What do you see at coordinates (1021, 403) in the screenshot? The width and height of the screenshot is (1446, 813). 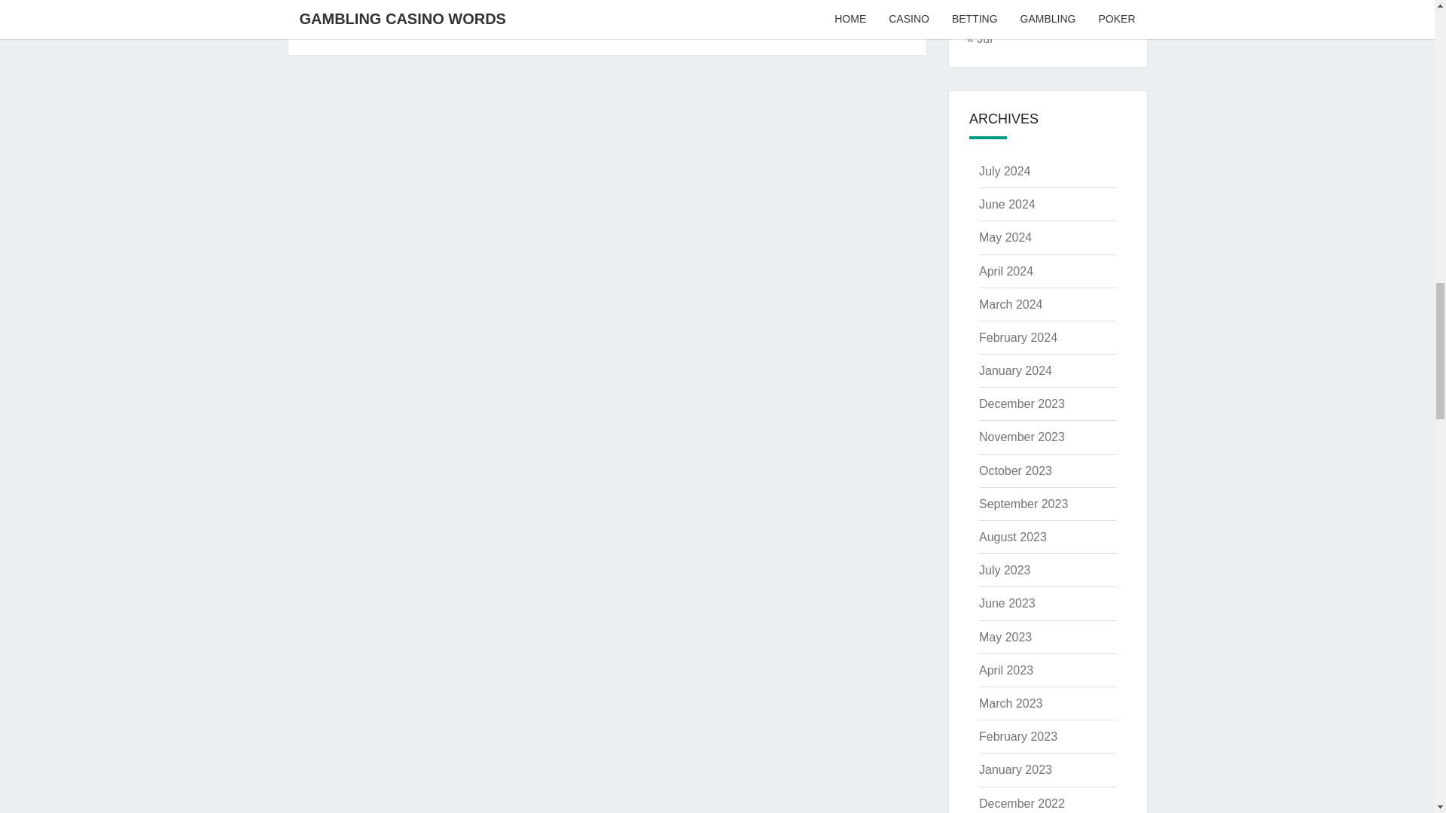 I see `December 2023` at bounding box center [1021, 403].